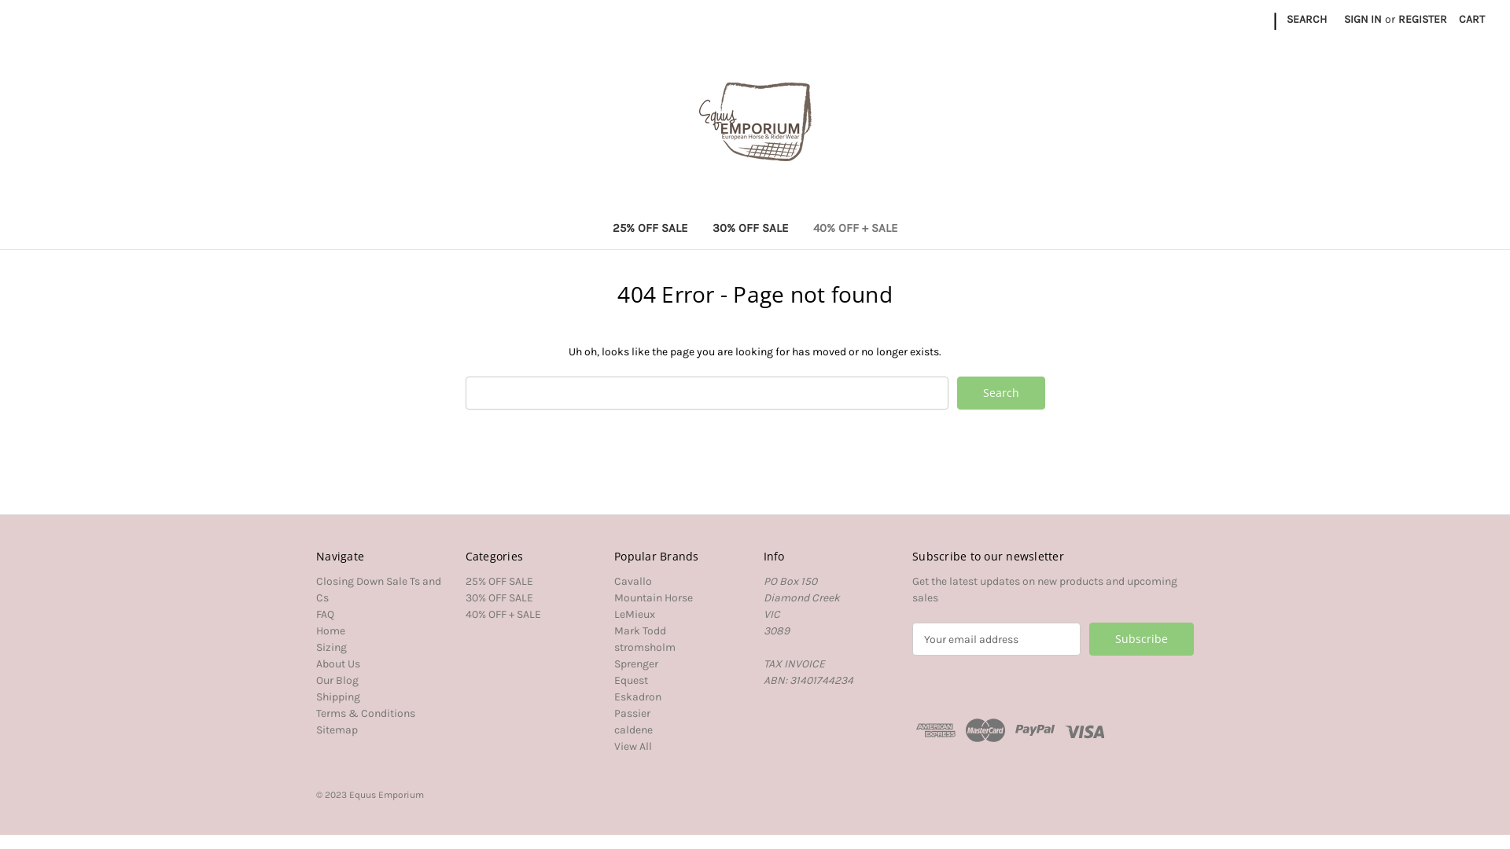 This screenshot has height=849, width=1510. I want to click on 40% OFF + SALE, so click(503, 615).